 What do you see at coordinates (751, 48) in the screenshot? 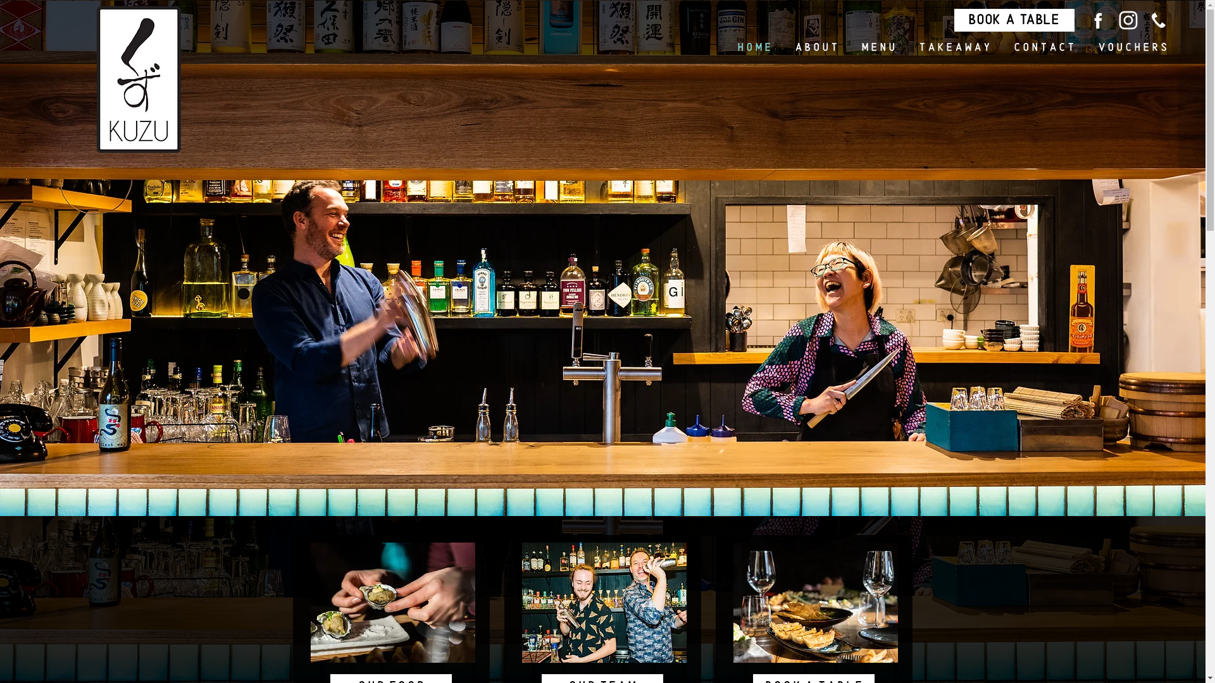
I see `H O M E` at bounding box center [751, 48].